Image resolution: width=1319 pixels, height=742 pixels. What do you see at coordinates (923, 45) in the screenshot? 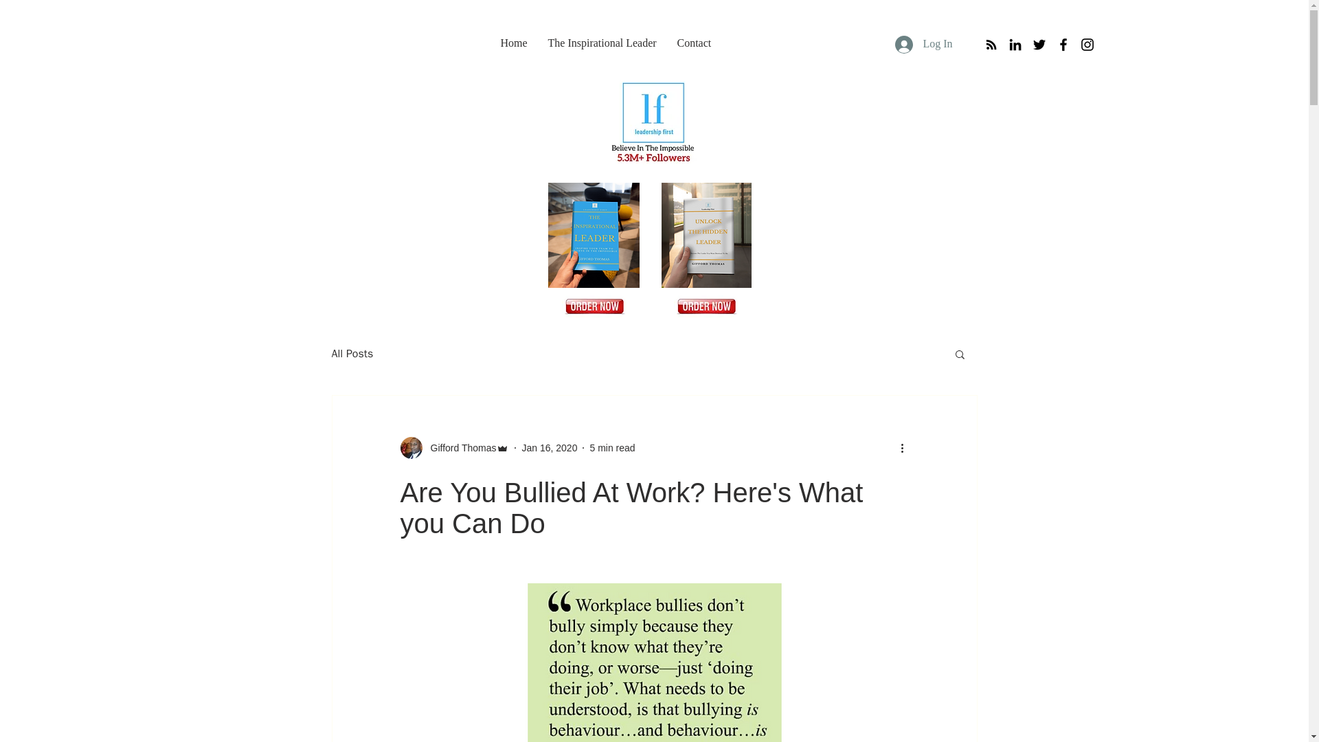
I see `Log In` at bounding box center [923, 45].